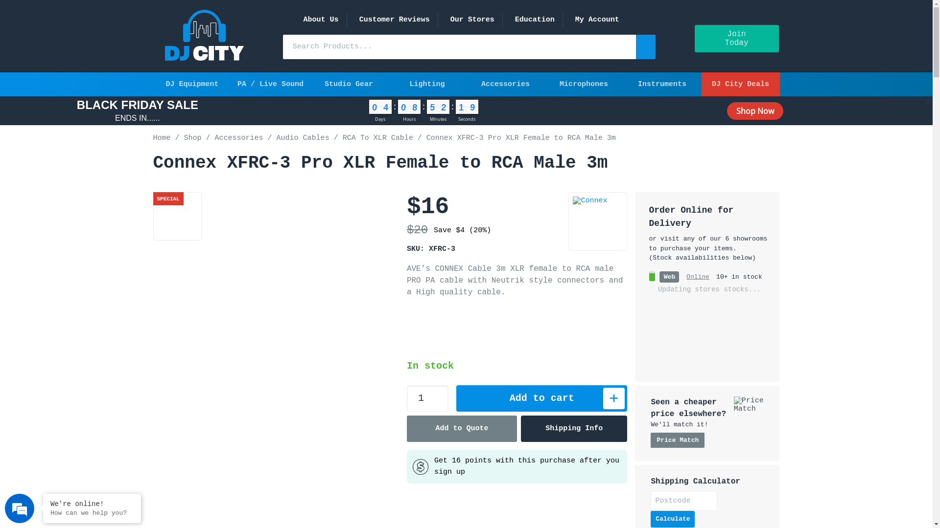 Image resolution: width=940 pixels, height=528 pixels. What do you see at coordinates (349, 84) in the screenshot?
I see `Studio Gear` at bounding box center [349, 84].